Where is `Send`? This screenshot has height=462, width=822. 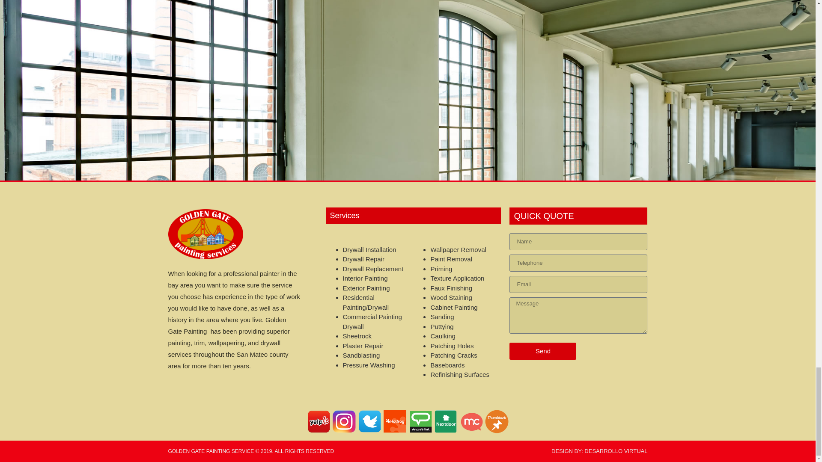
Send is located at coordinates (543, 351).